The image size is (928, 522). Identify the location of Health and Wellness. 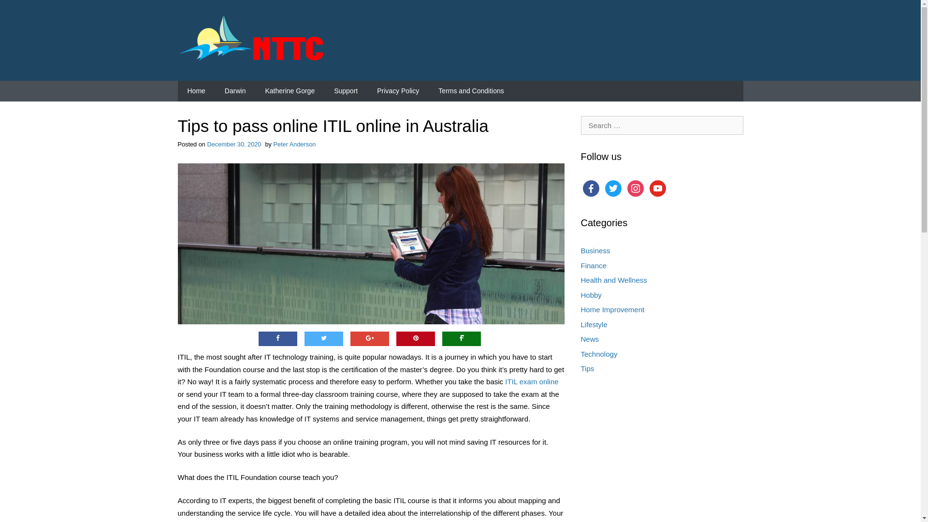
(614, 280).